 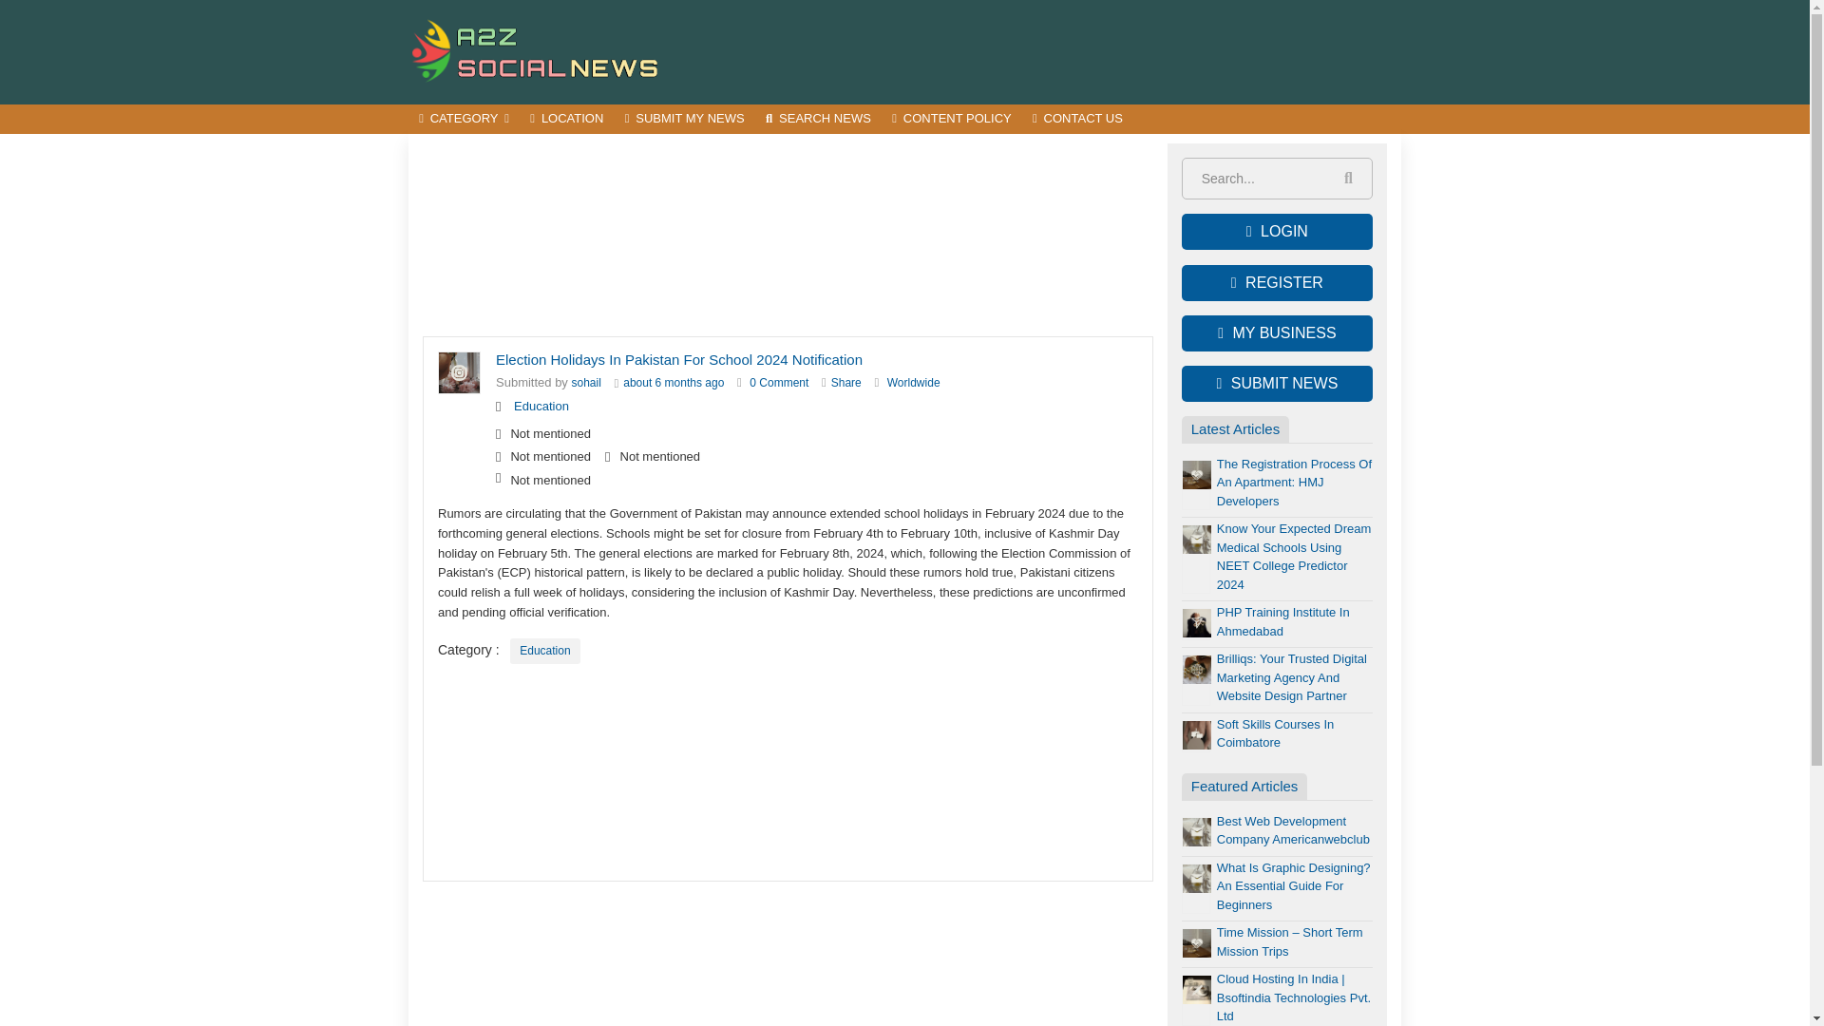 I want to click on MY BUSINESS, so click(x=1277, y=332).